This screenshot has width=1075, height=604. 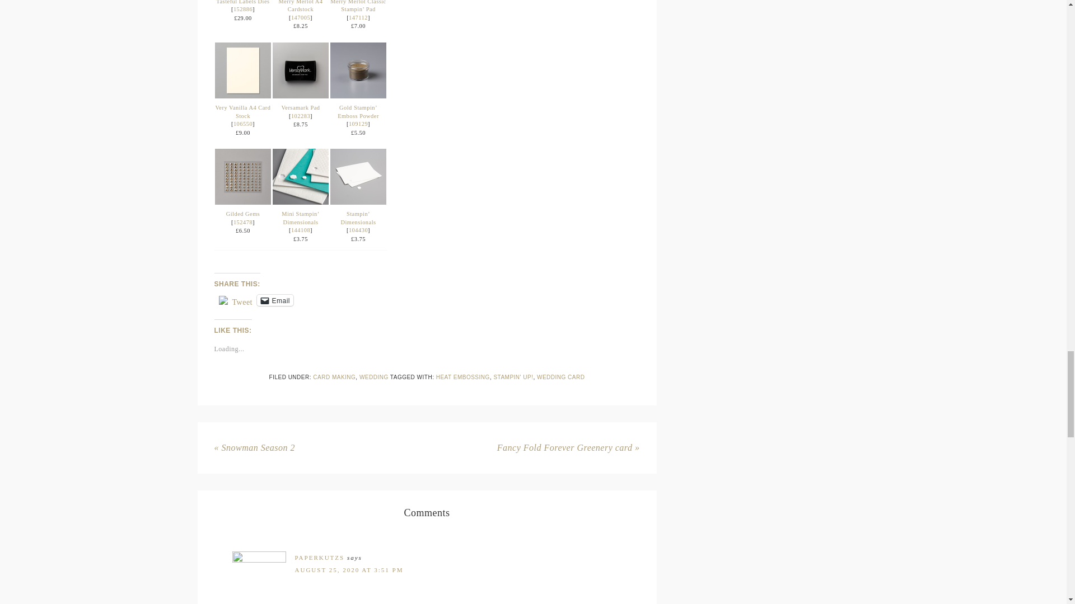 I want to click on 147005, so click(x=301, y=17).